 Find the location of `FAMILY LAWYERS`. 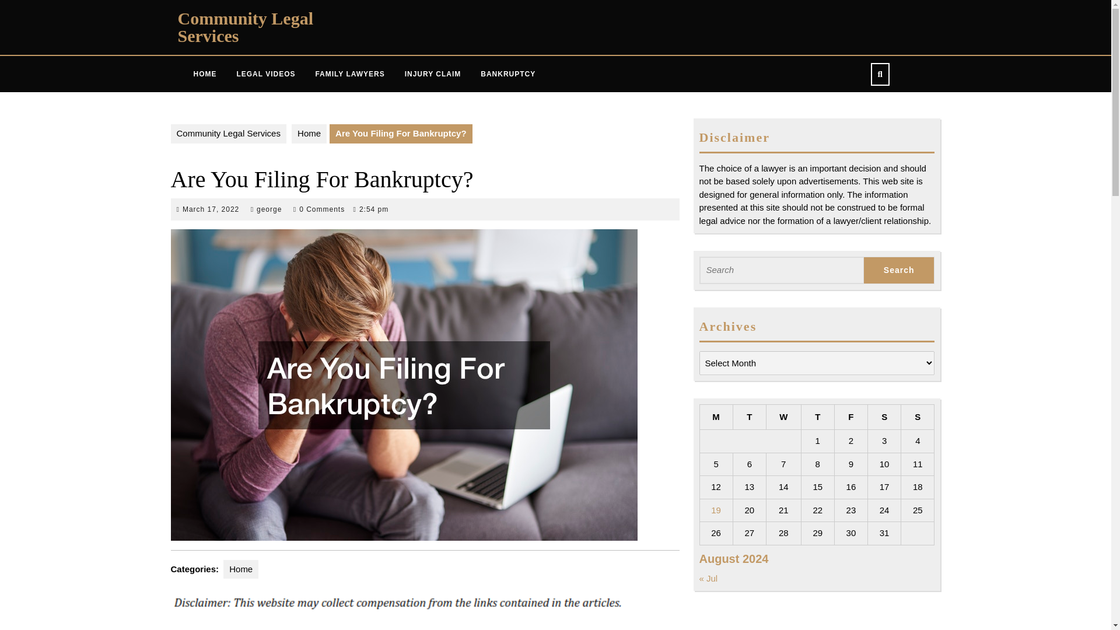

FAMILY LAWYERS is located at coordinates (349, 73).